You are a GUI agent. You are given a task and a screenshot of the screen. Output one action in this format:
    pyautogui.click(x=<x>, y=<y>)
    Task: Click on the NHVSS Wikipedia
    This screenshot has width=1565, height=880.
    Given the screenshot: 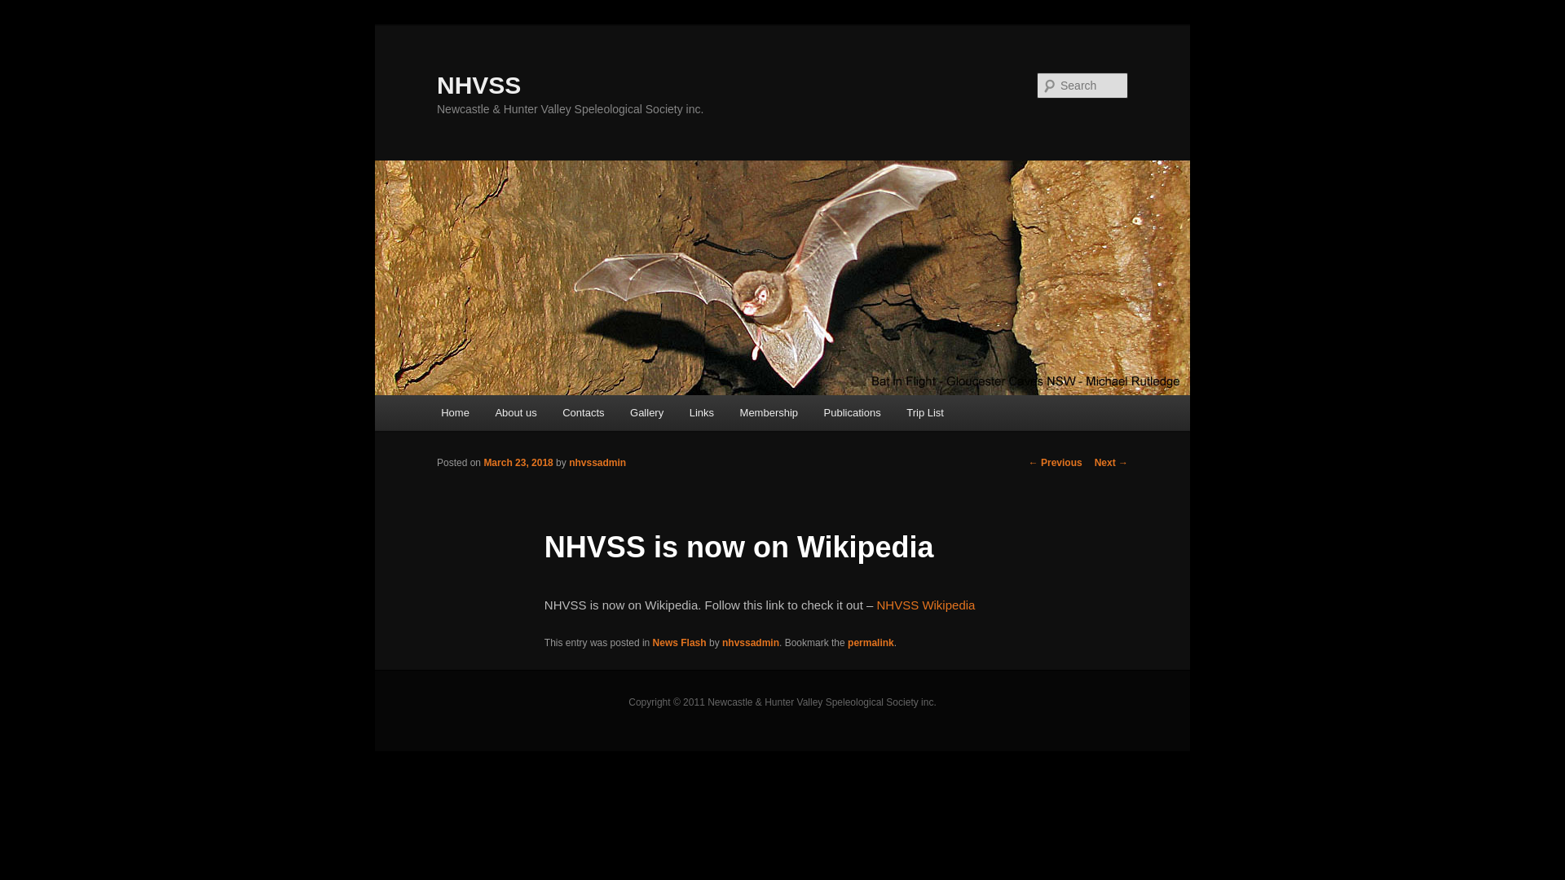 What is the action you would take?
    pyautogui.click(x=926, y=605)
    